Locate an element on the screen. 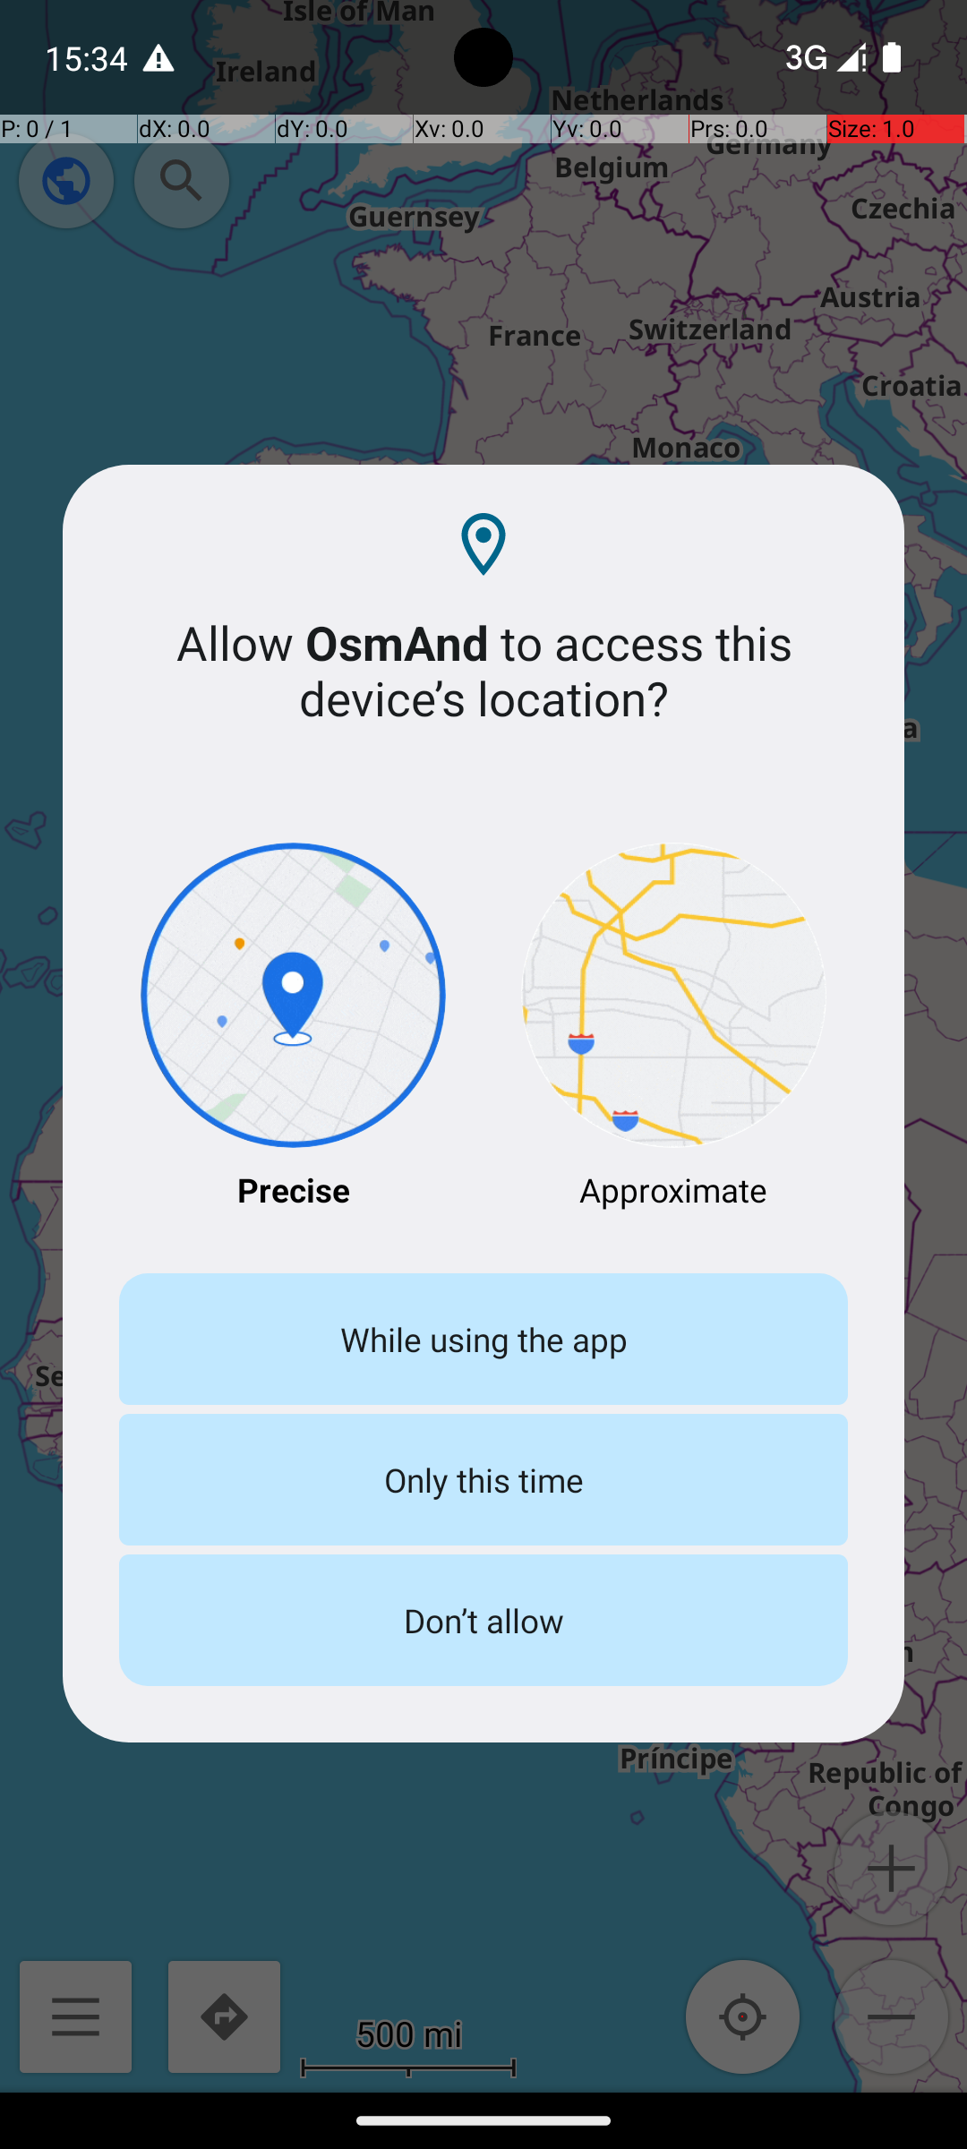 The width and height of the screenshot is (967, 2149). Don’t allow is located at coordinates (483, 1621).